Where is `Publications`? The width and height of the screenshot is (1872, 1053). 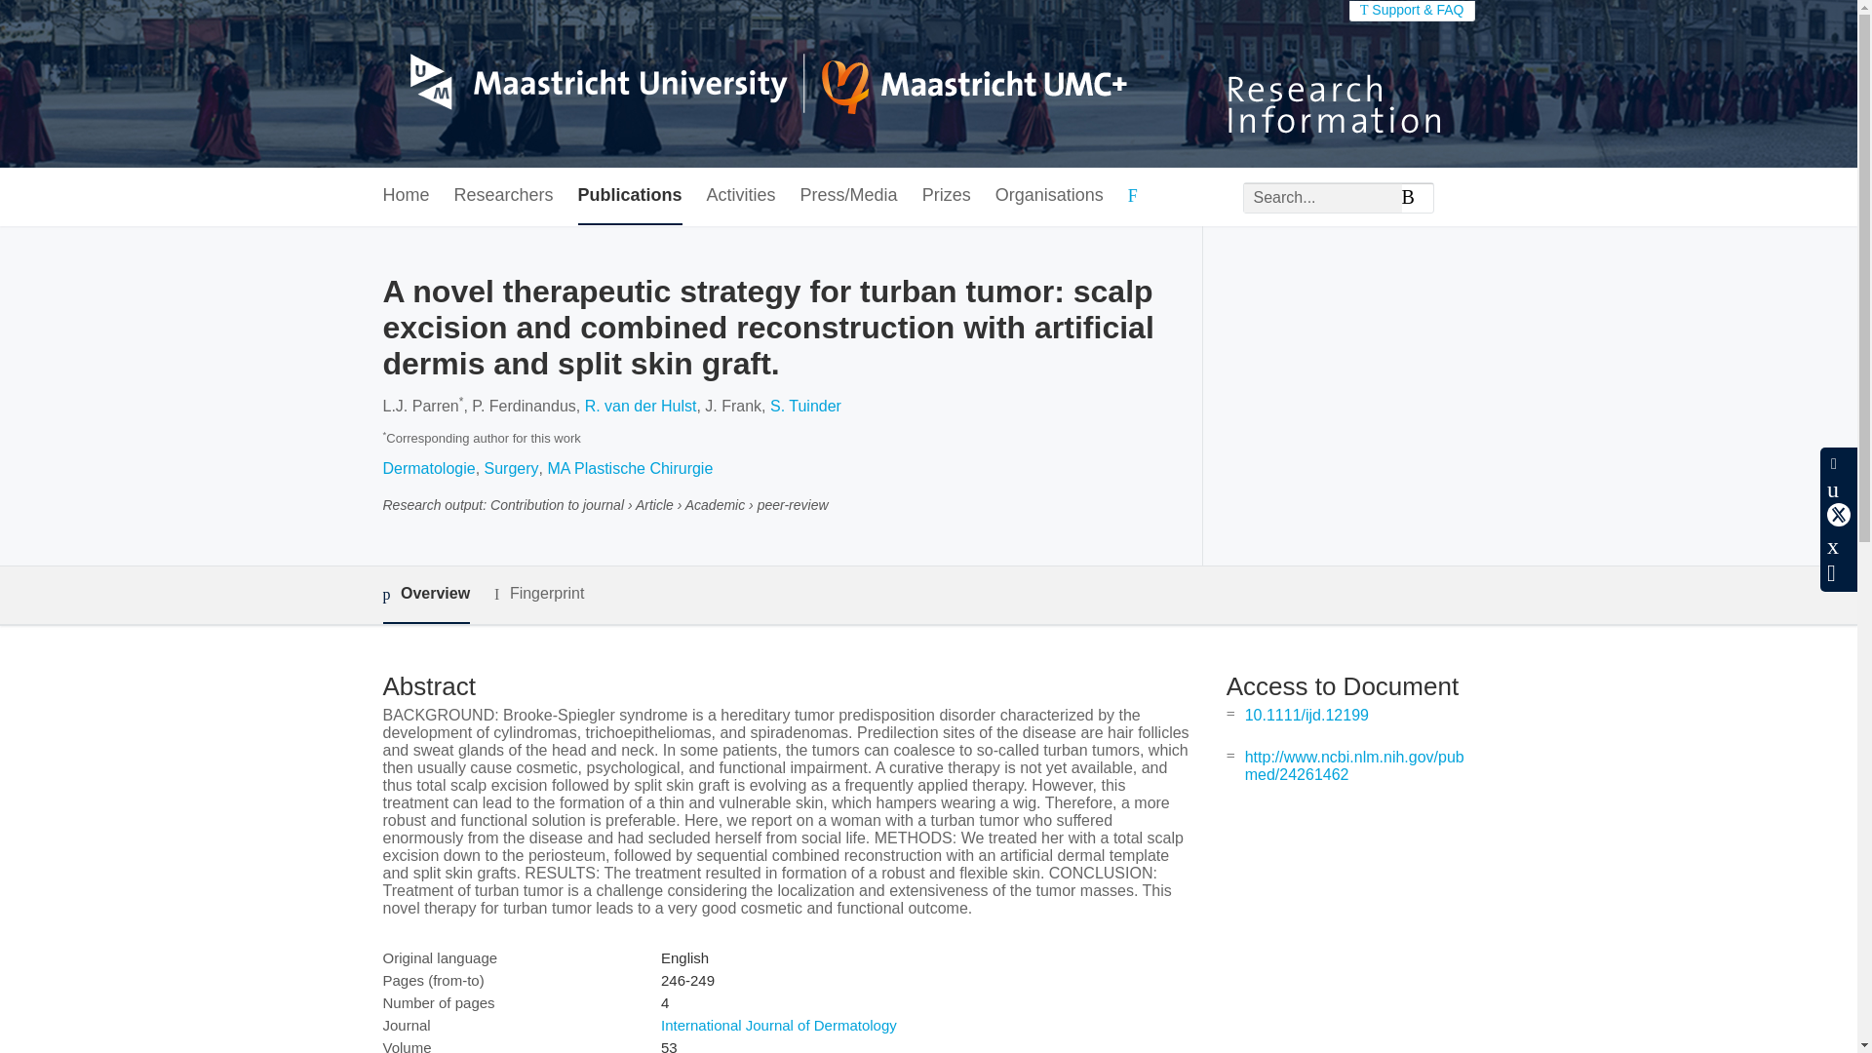 Publications is located at coordinates (630, 196).